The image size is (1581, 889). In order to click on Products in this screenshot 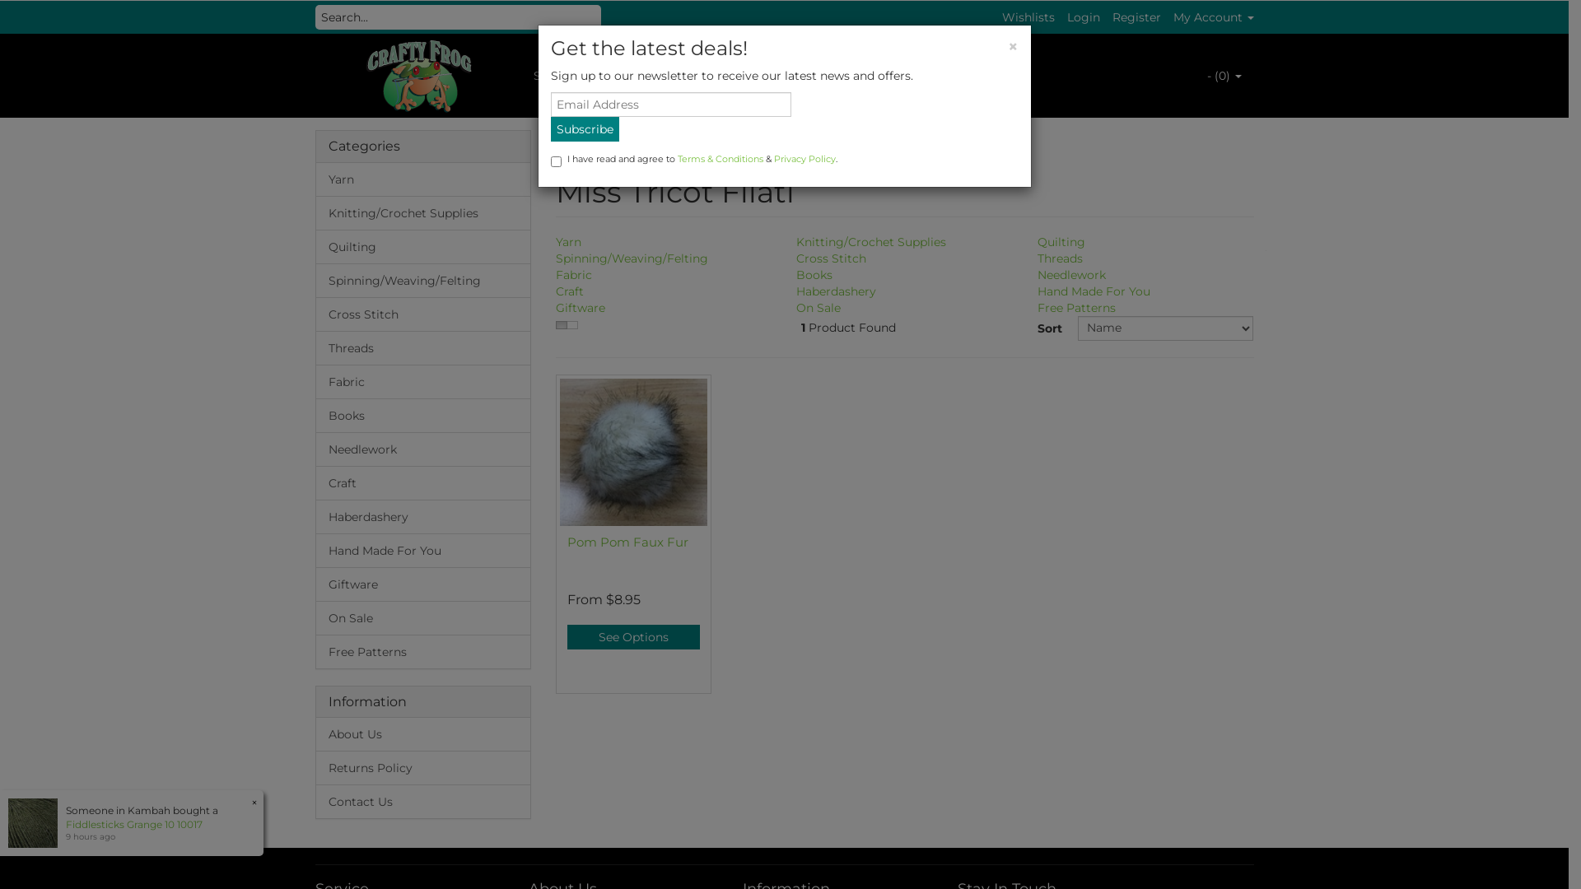, I will do `click(689, 76)`.